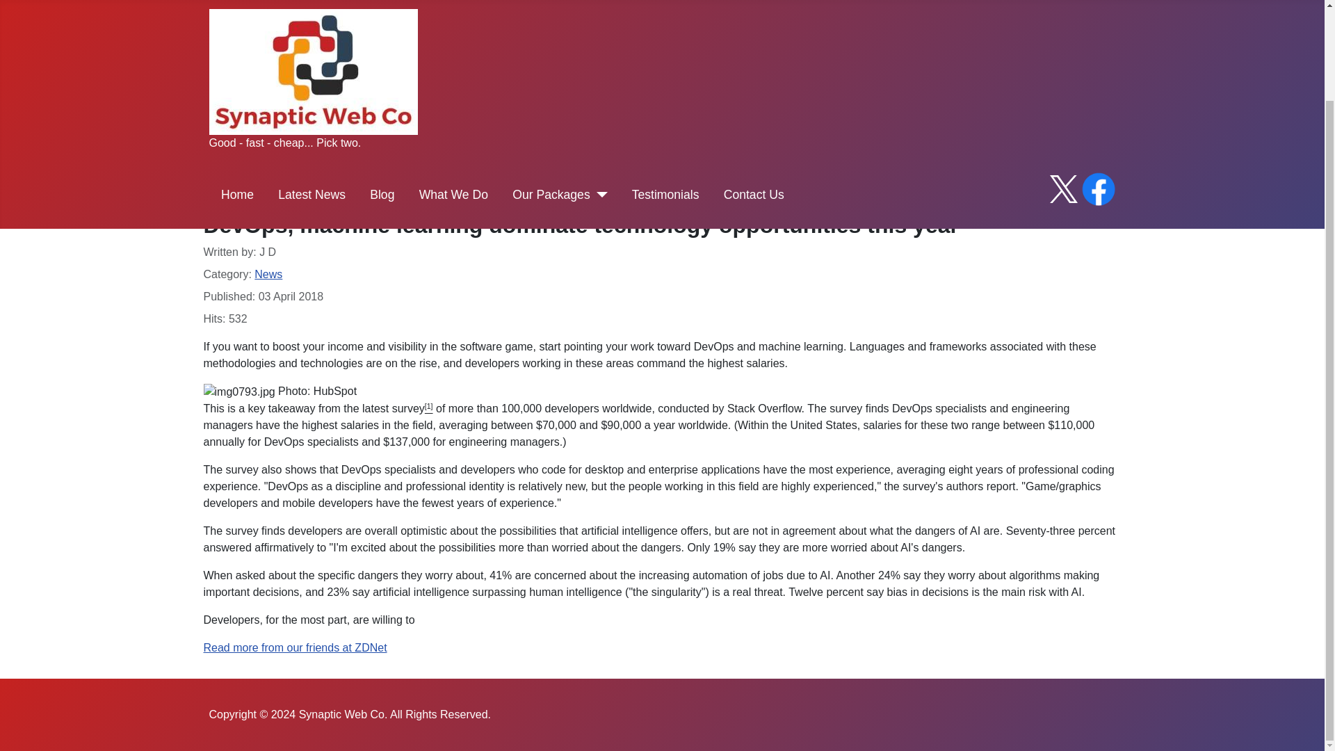  What do you see at coordinates (237, 89) in the screenshot?
I see `Home` at bounding box center [237, 89].